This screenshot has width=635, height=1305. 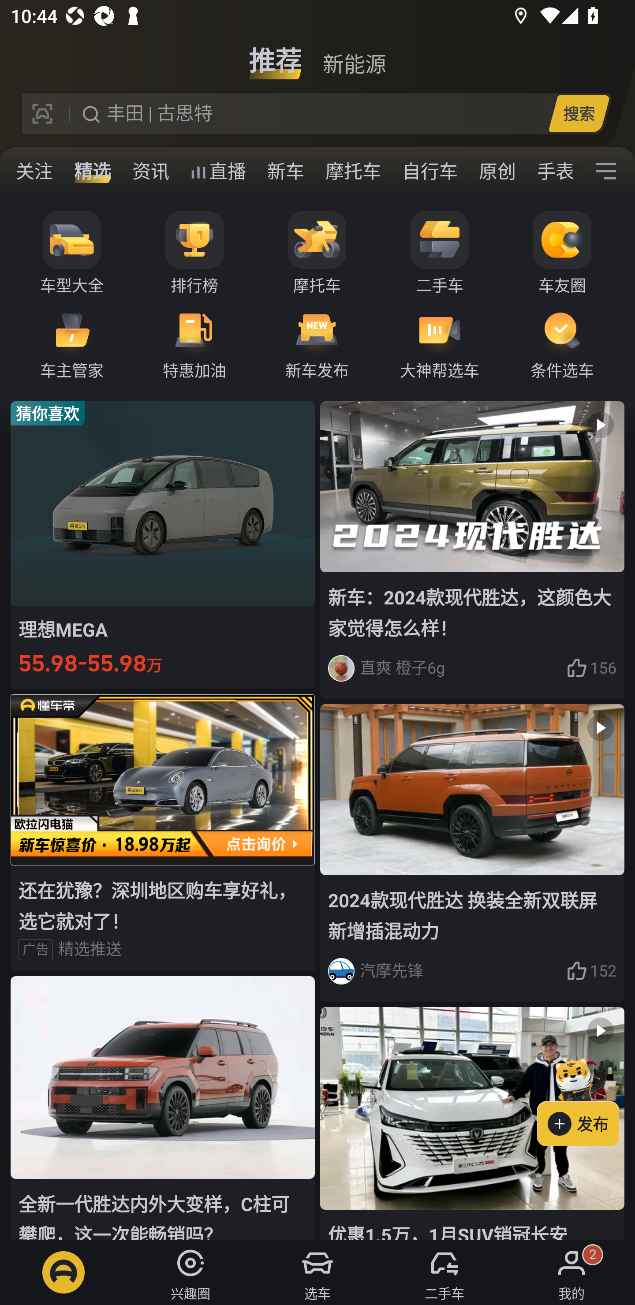 What do you see at coordinates (444, 1272) in the screenshot?
I see ` 二手车` at bounding box center [444, 1272].